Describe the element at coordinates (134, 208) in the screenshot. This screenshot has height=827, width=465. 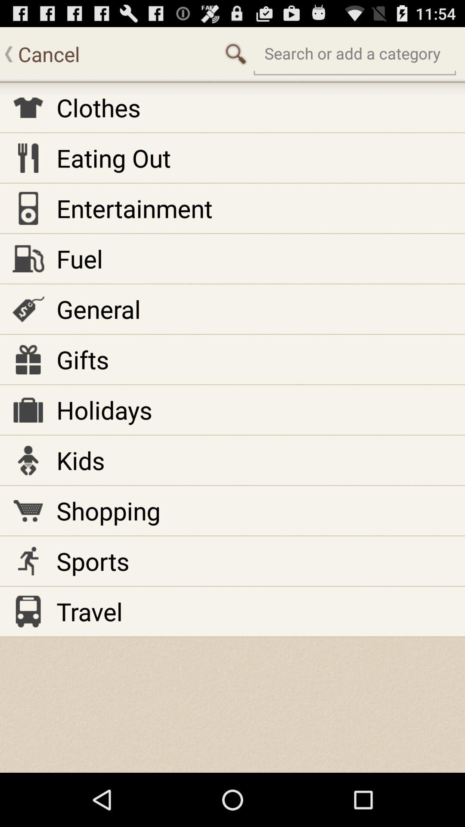
I see `click the entertainment item` at that location.